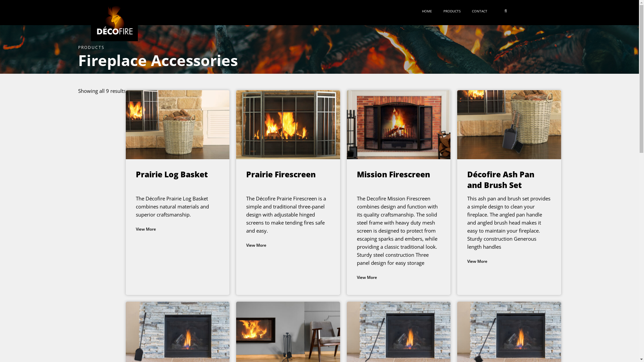 The image size is (644, 362). What do you see at coordinates (453, 11) in the screenshot?
I see `PRODUCTS` at bounding box center [453, 11].